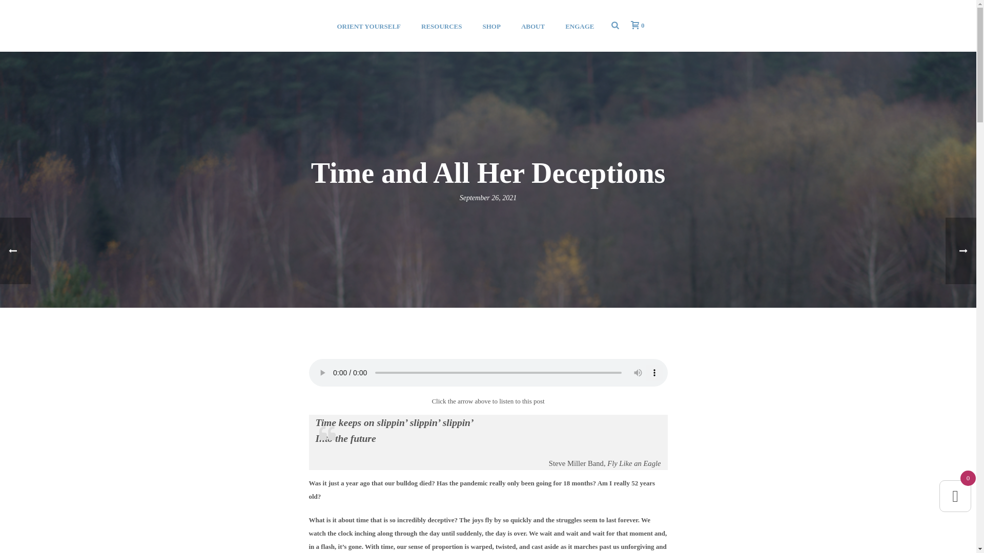  Describe the element at coordinates (369, 26) in the screenshot. I see `ORIENT YOURSELF` at that location.